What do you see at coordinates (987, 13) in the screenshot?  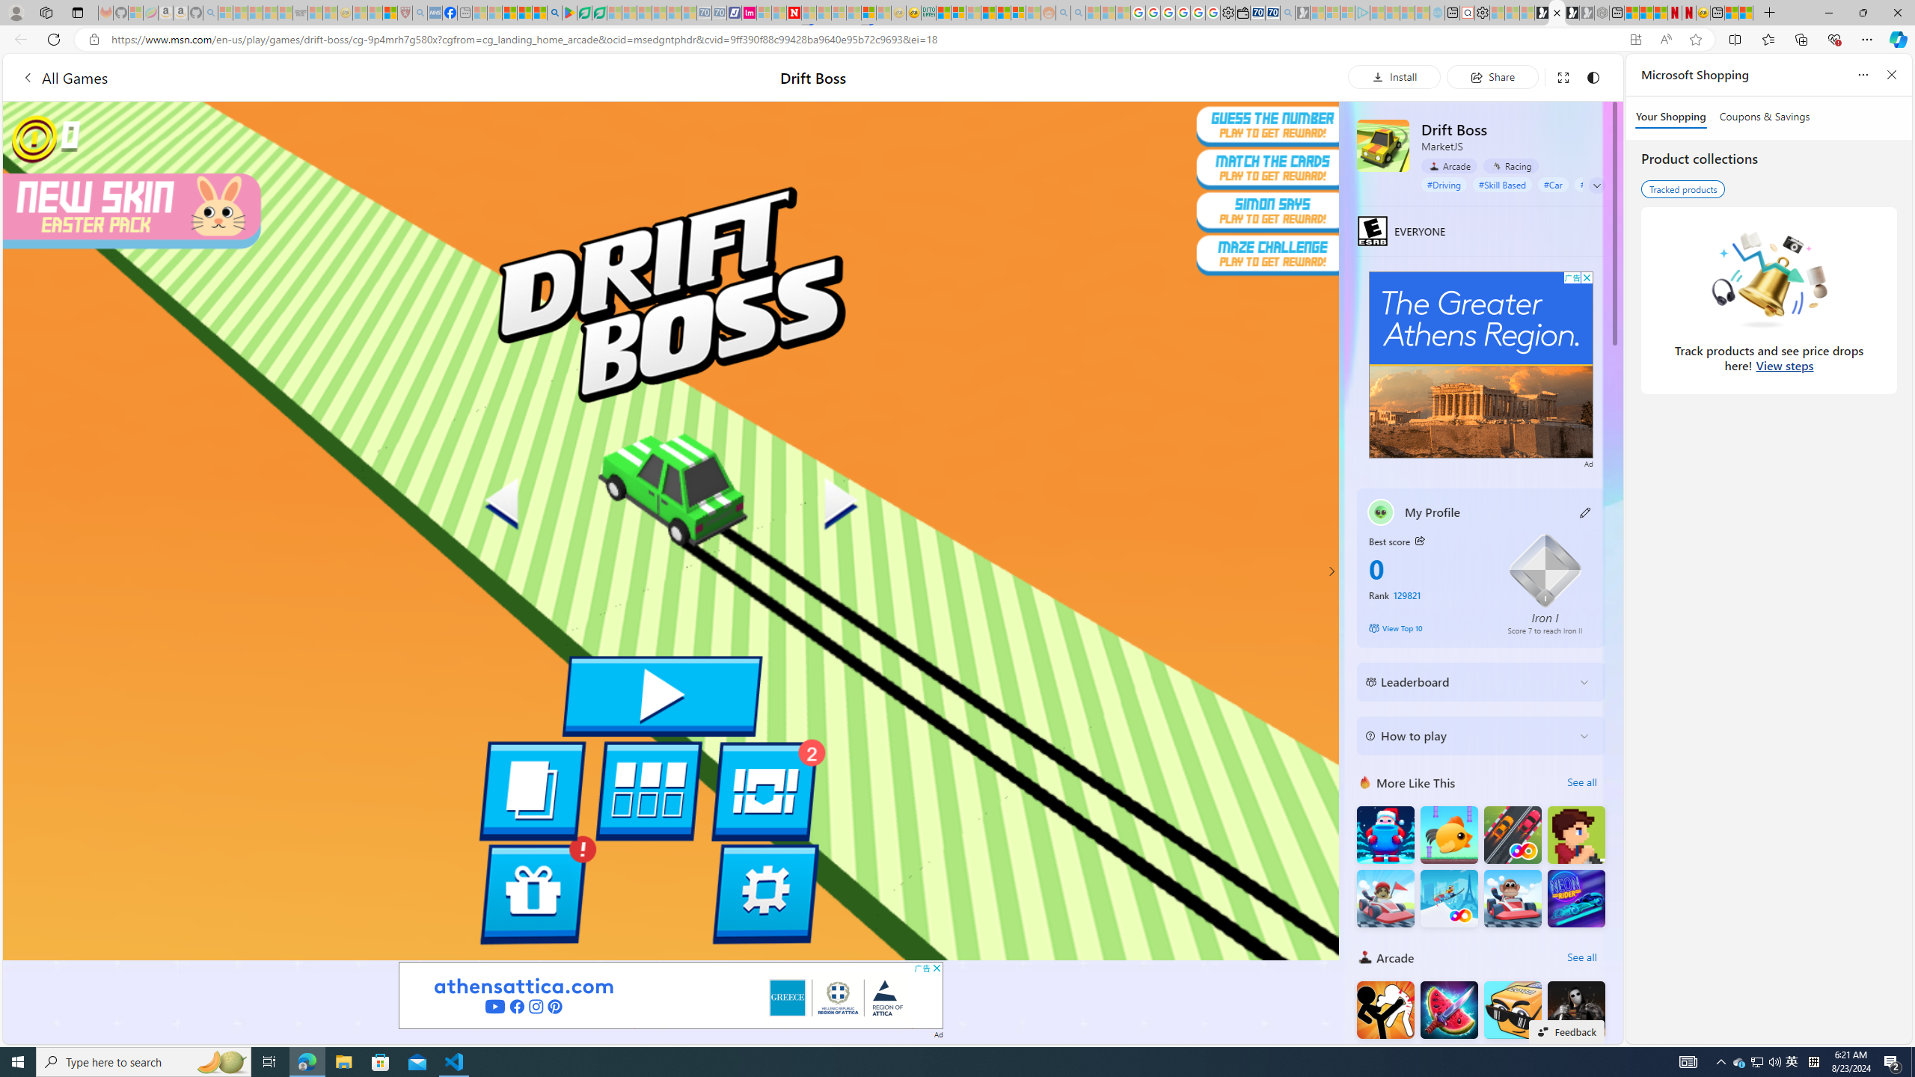 I see `Expert Portfolios` at bounding box center [987, 13].